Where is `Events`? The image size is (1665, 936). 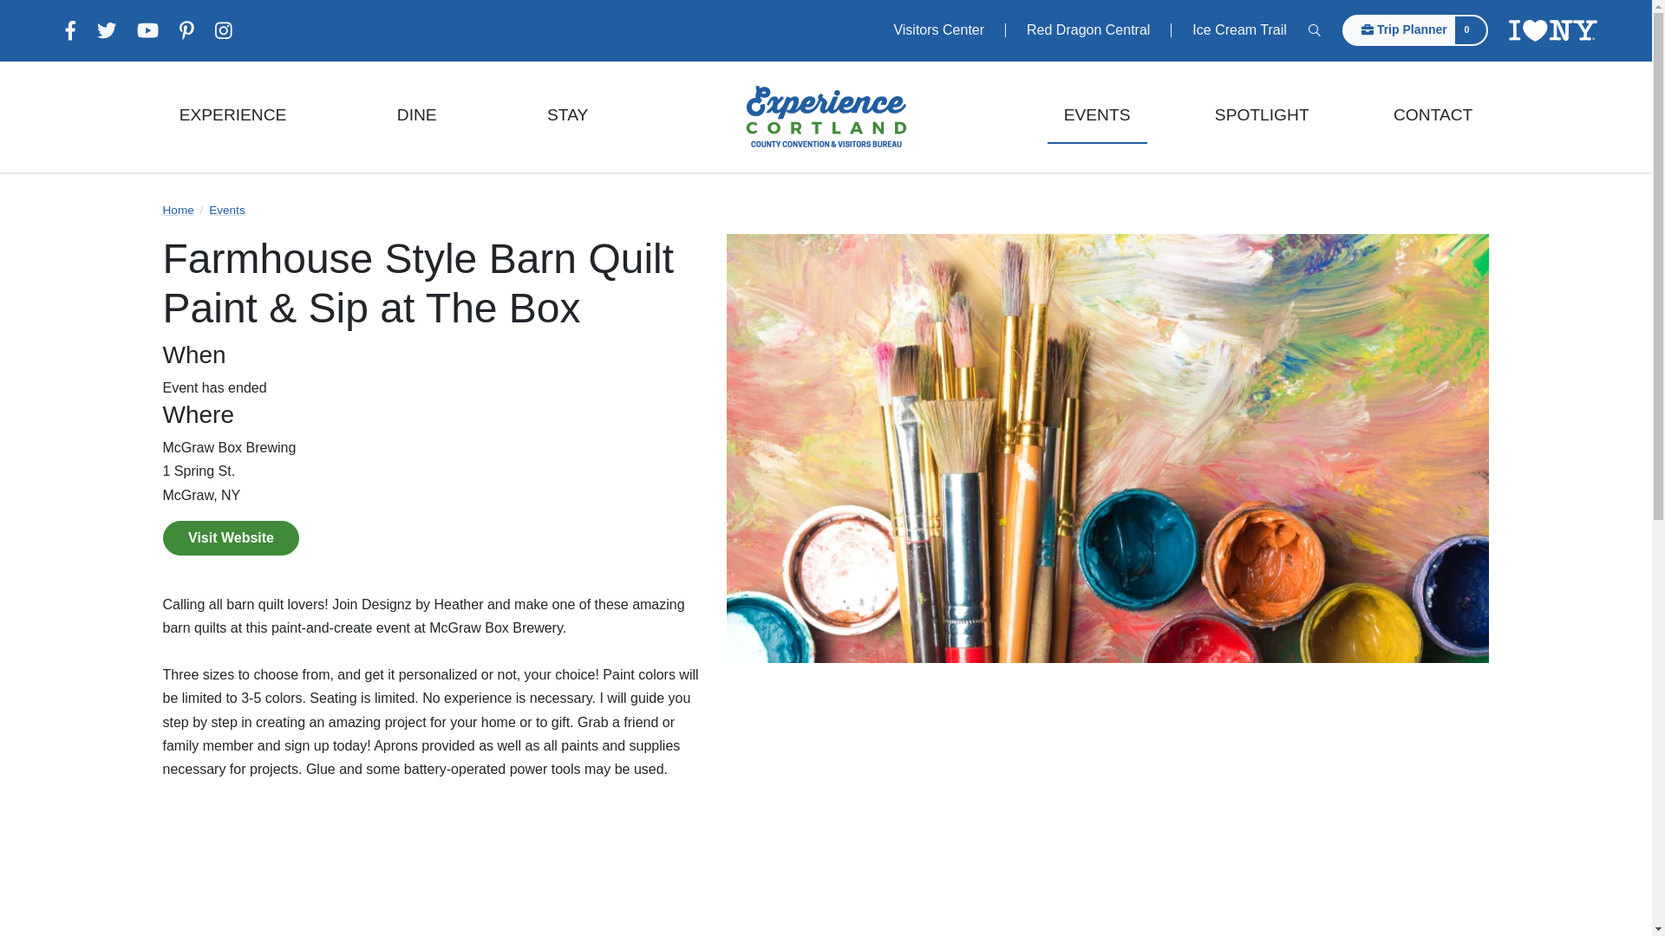
Events is located at coordinates (227, 210).